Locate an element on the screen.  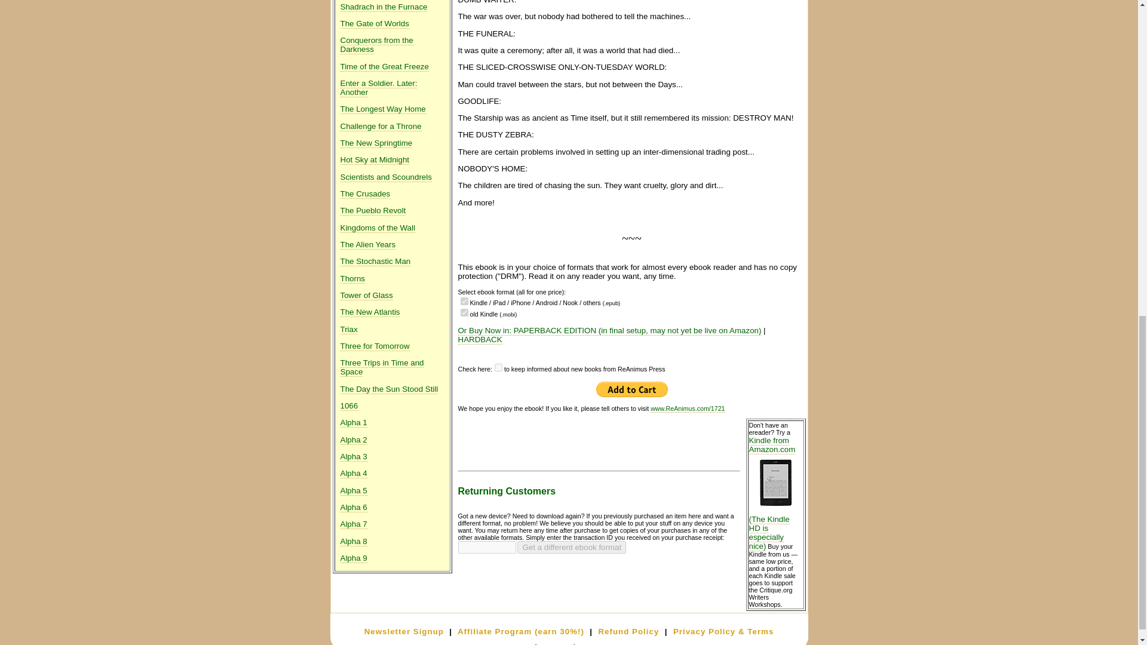
The Pueblo Revolt is located at coordinates (373, 210).